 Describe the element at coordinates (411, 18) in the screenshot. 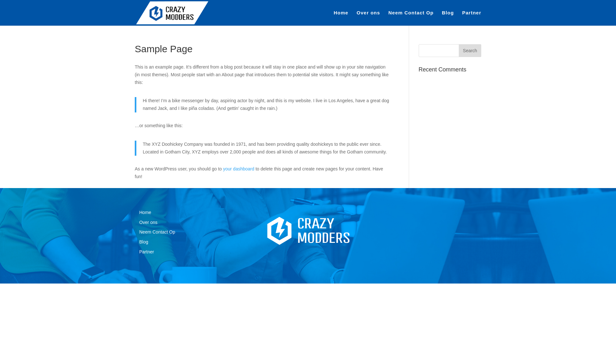

I see `Neem Contact Op` at that location.